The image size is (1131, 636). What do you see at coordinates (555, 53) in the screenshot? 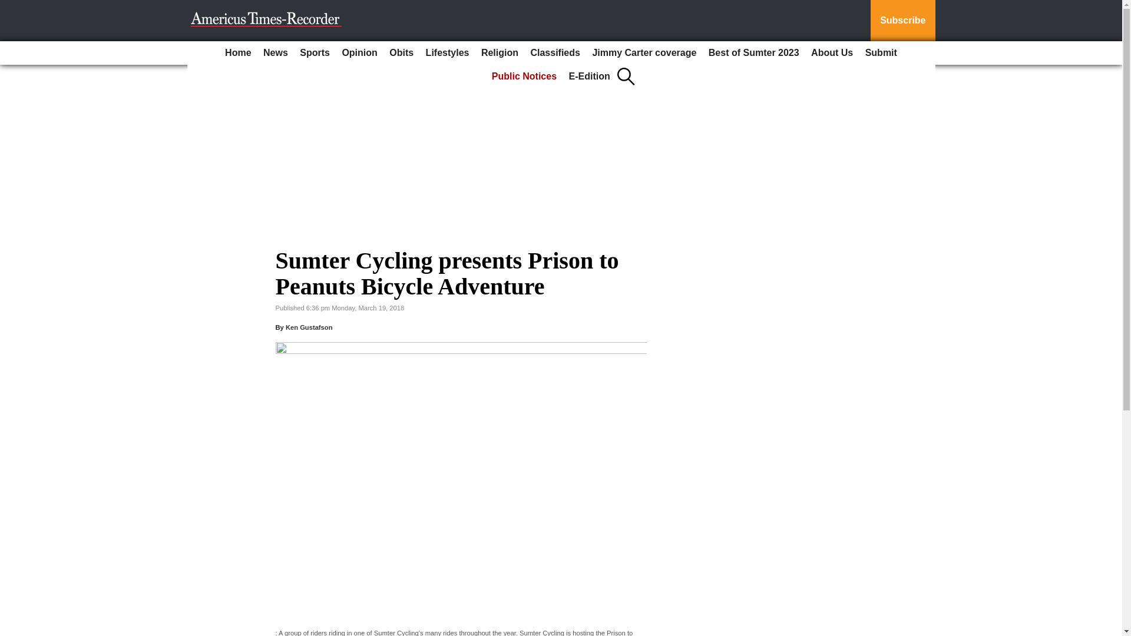
I see `Classifieds` at bounding box center [555, 53].